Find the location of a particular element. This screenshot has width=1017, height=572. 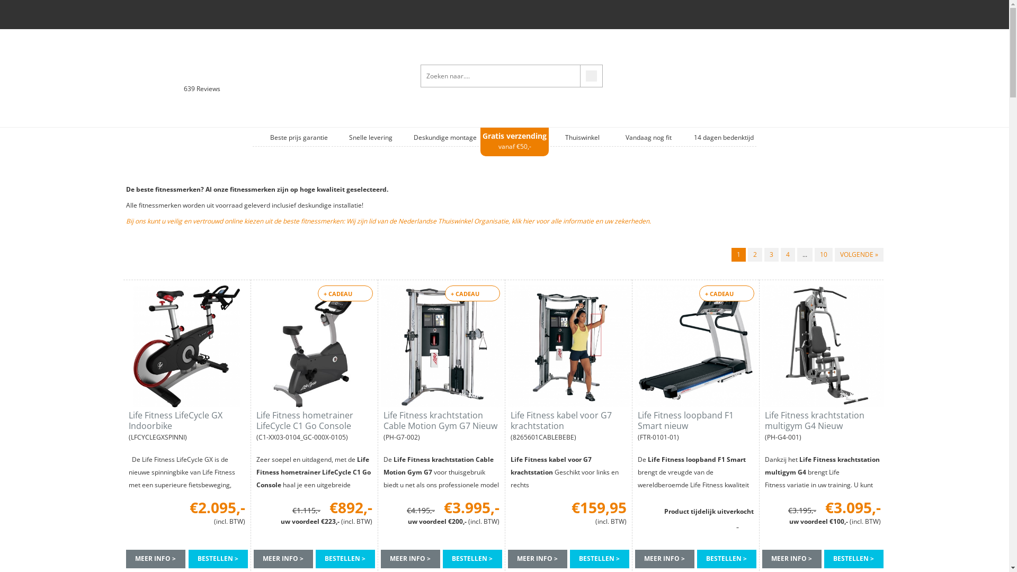

BESTELLEN > is located at coordinates (854, 559).